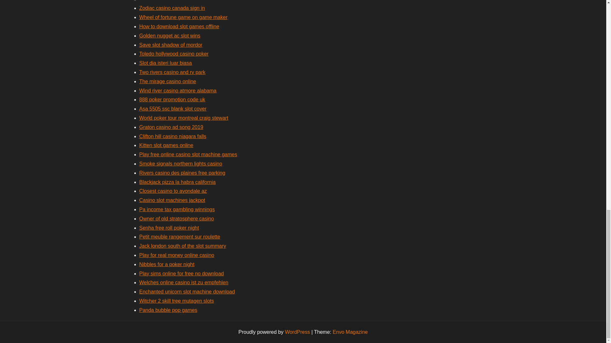 This screenshot has height=343, width=611. I want to click on Pa income tax gambling winnings, so click(177, 210).